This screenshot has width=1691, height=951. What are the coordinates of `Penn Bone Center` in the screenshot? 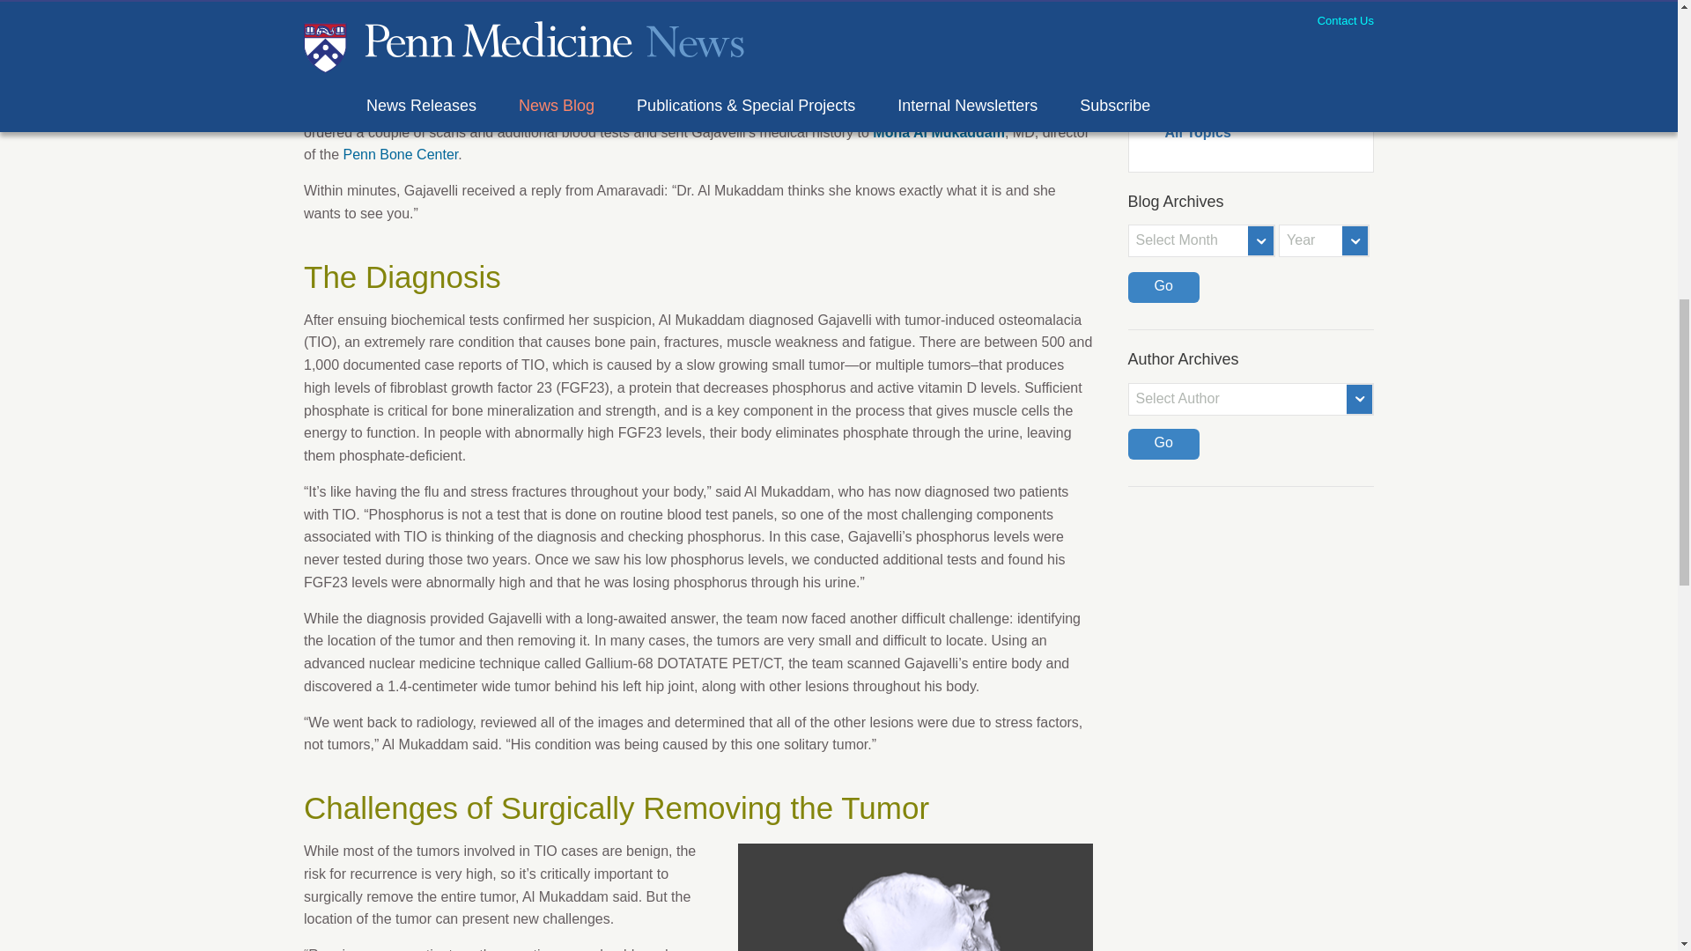 It's located at (400, 154).